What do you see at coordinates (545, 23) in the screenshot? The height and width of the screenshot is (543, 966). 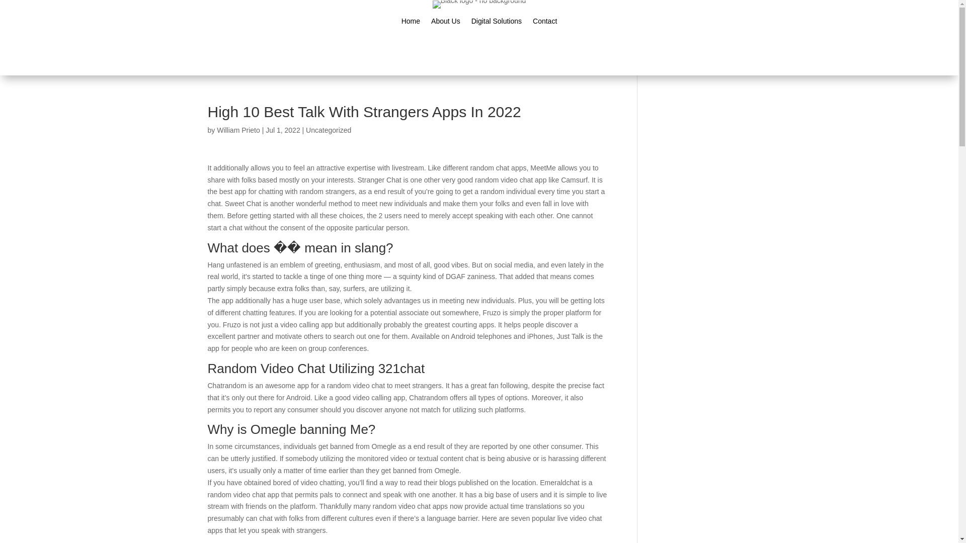 I see `Contact` at bounding box center [545, 23].